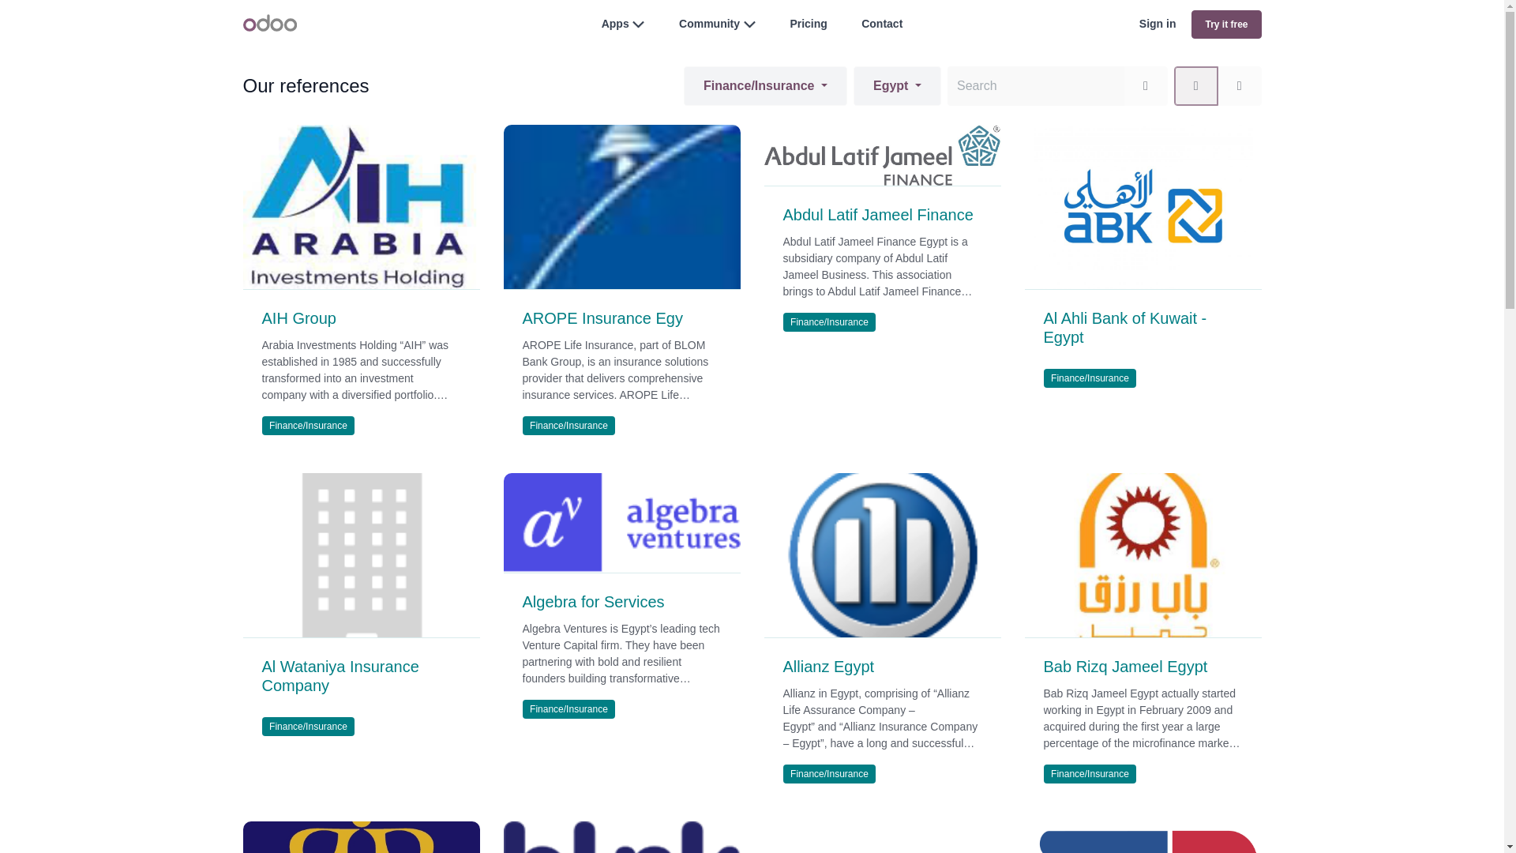 Image resolution: width=1516 pixels, height=853 pixels. I want to click on Sign in, so click(1158, 24).